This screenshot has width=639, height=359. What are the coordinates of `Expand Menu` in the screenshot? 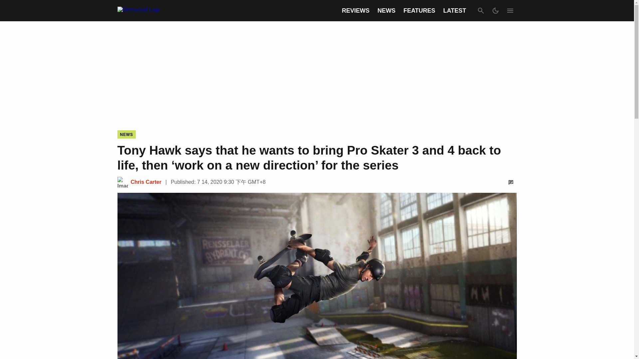 It's located at (510, 10).